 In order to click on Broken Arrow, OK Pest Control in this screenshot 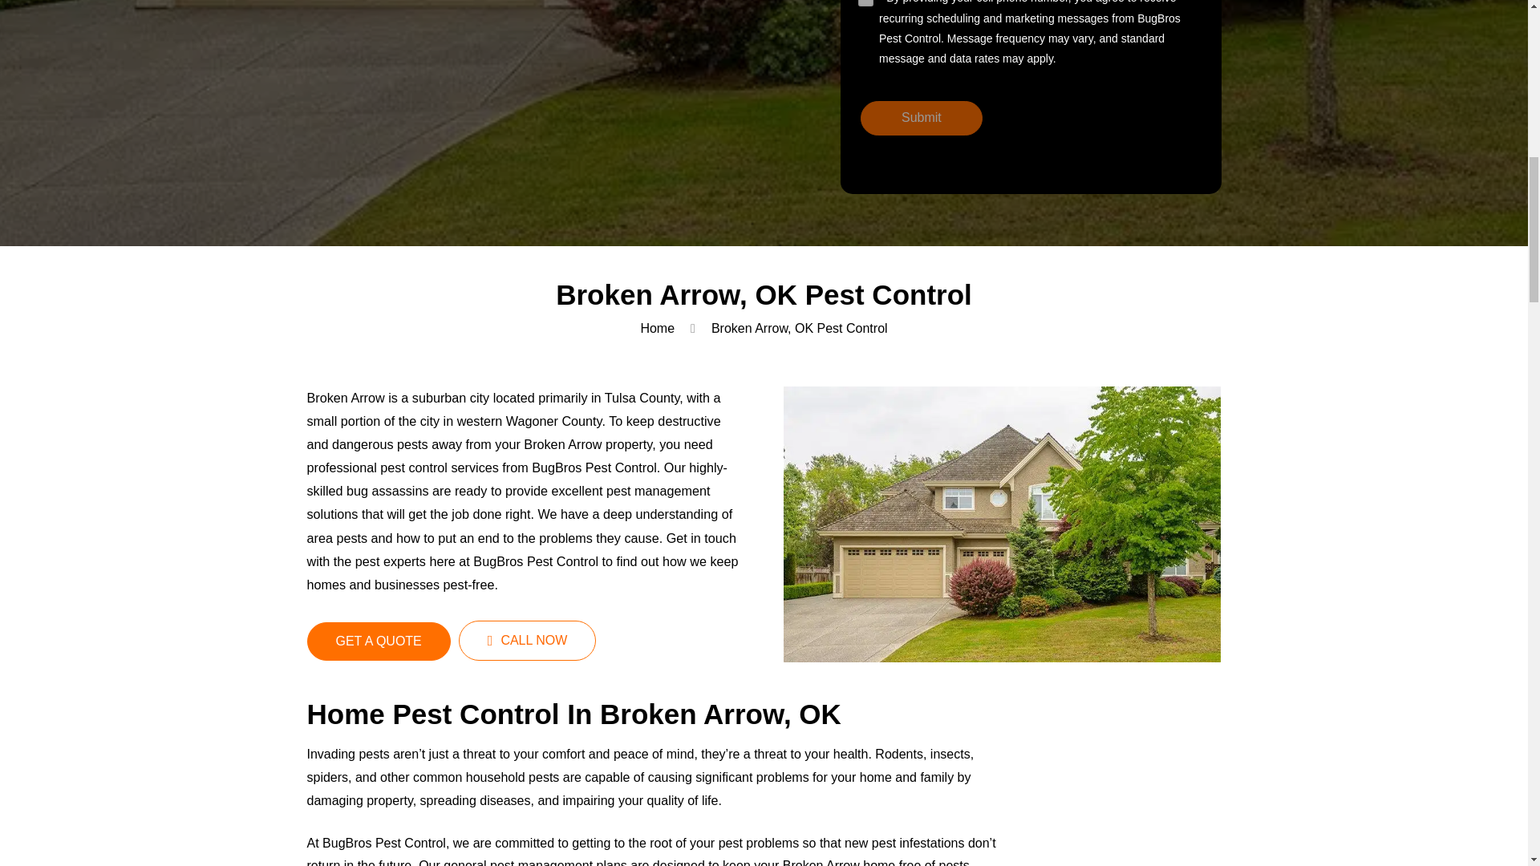, I will do `click(800, 329)`.